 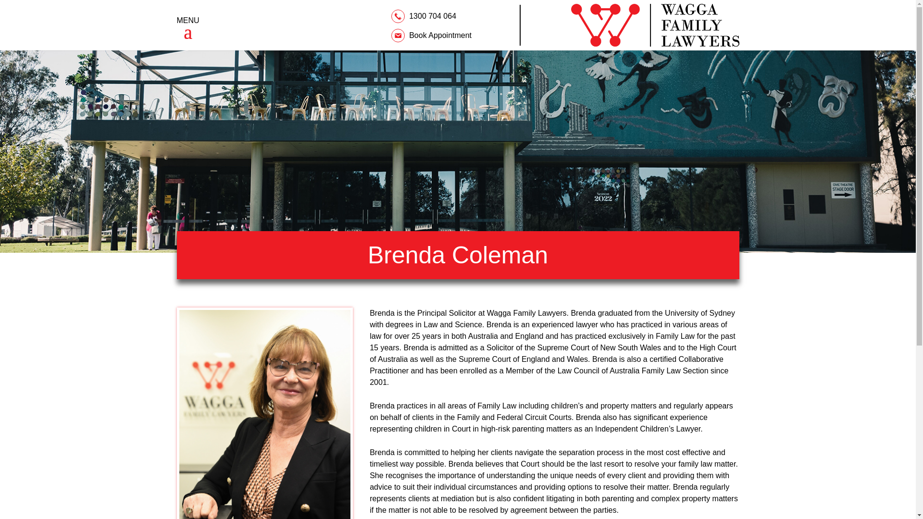 I want to click on 1300 704 064, so click(x=425, y=15).